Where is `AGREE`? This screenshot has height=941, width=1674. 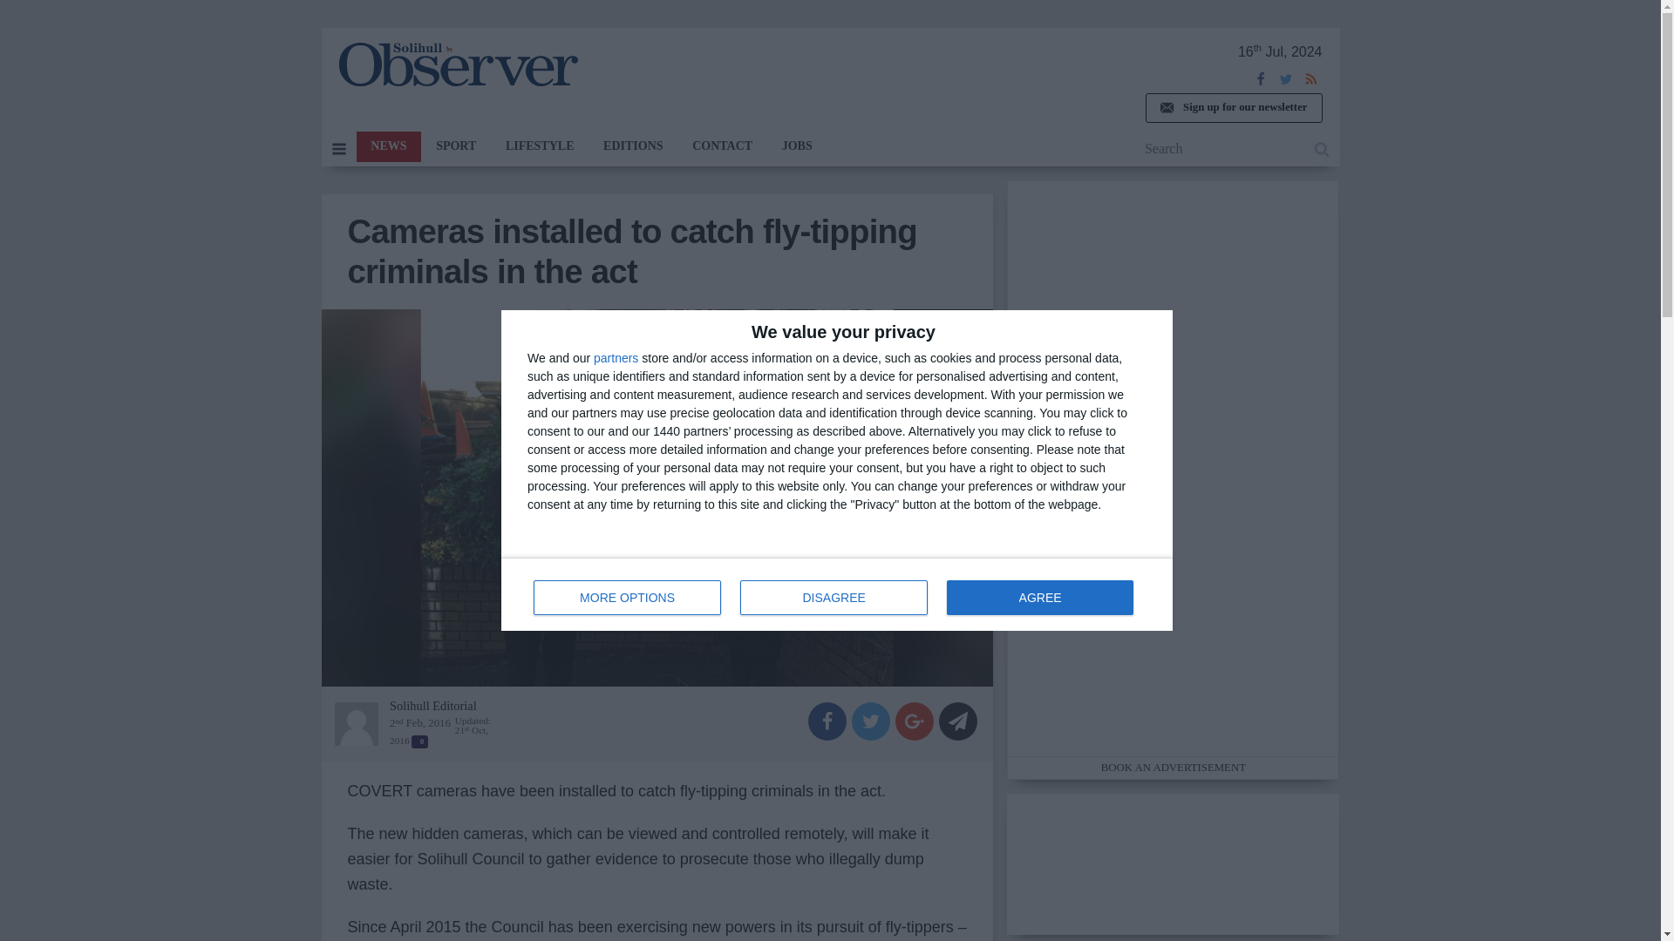
AGREE is located at coordinates (1039, 598).